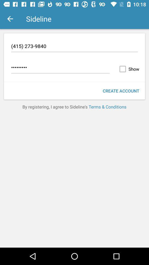  I want to click on jump to the crowd3116, so click(60, 68).